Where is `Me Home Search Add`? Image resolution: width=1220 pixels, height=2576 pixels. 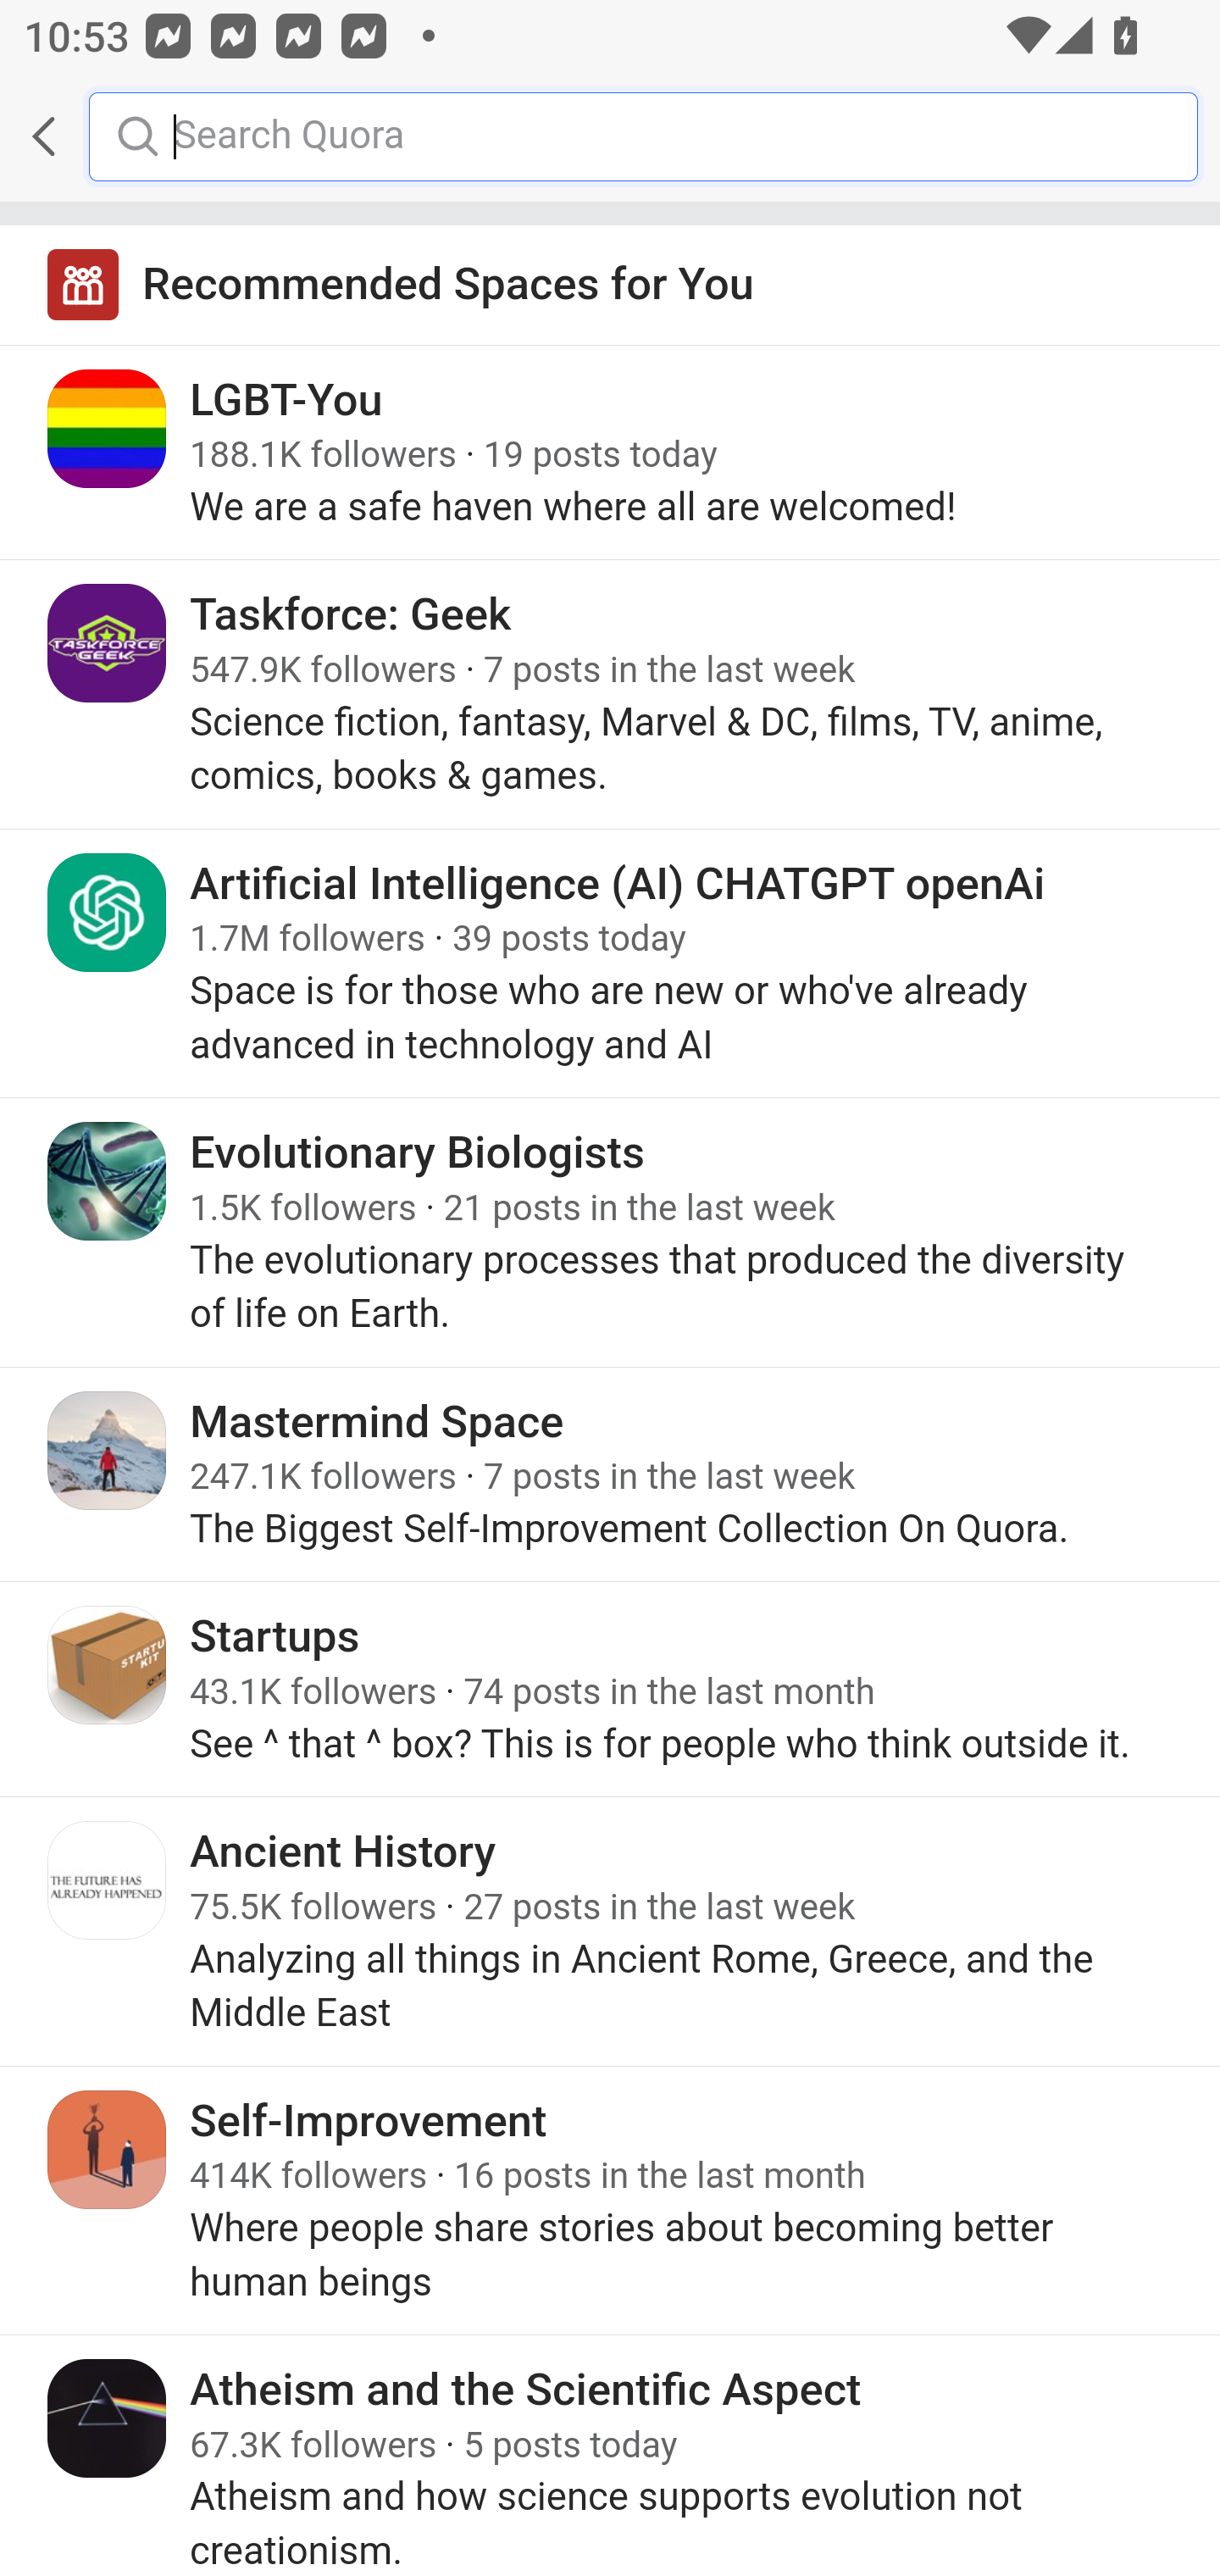 Me Home Search Add is located at coordinates (610, 136).